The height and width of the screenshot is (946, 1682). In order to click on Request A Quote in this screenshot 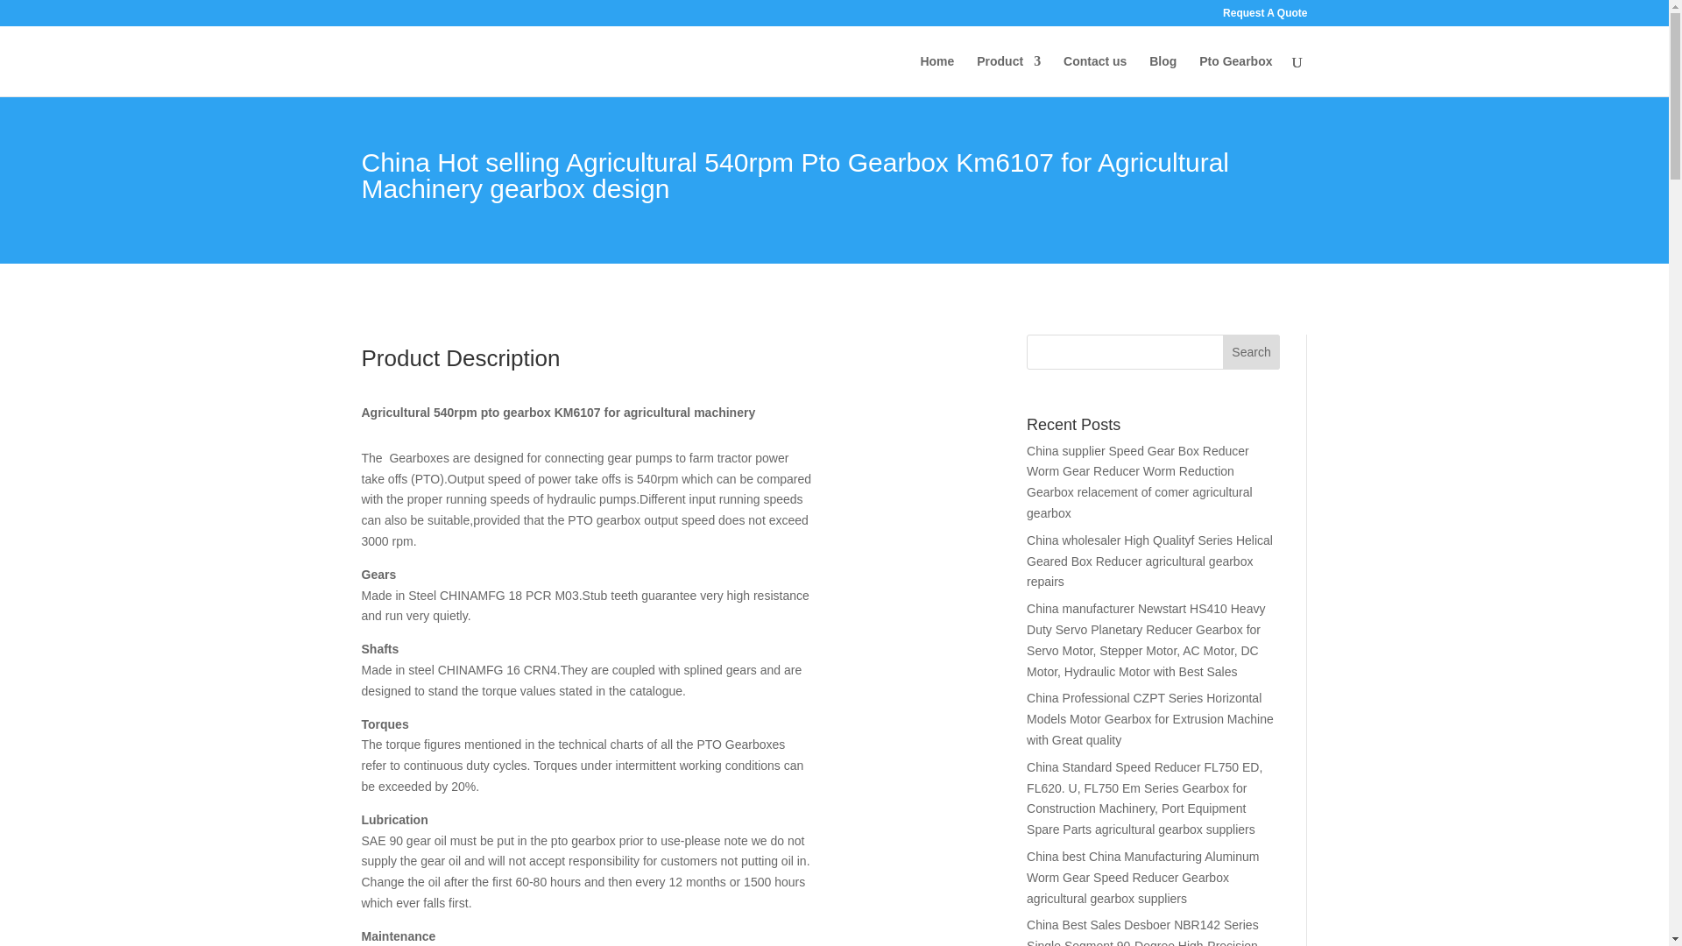, I will do `click(1264, 17)`.